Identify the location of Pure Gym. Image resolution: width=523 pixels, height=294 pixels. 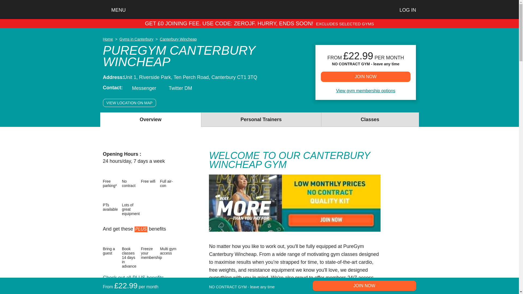
(107, 197).